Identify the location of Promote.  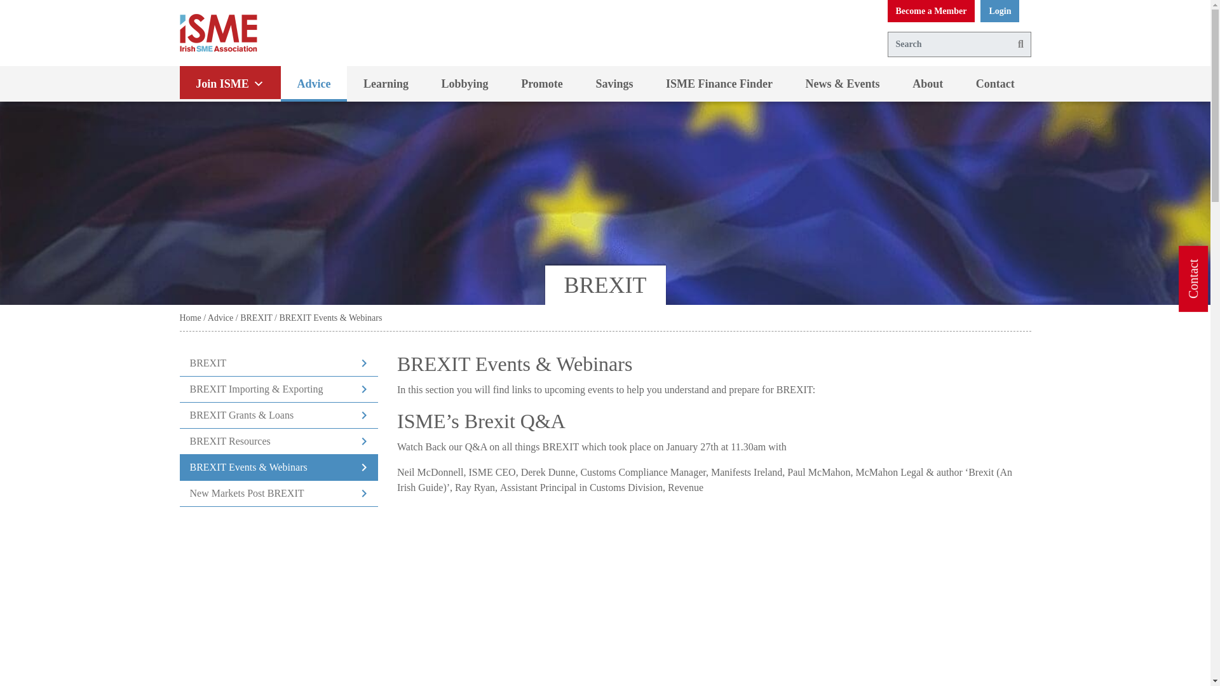
(541, 83).